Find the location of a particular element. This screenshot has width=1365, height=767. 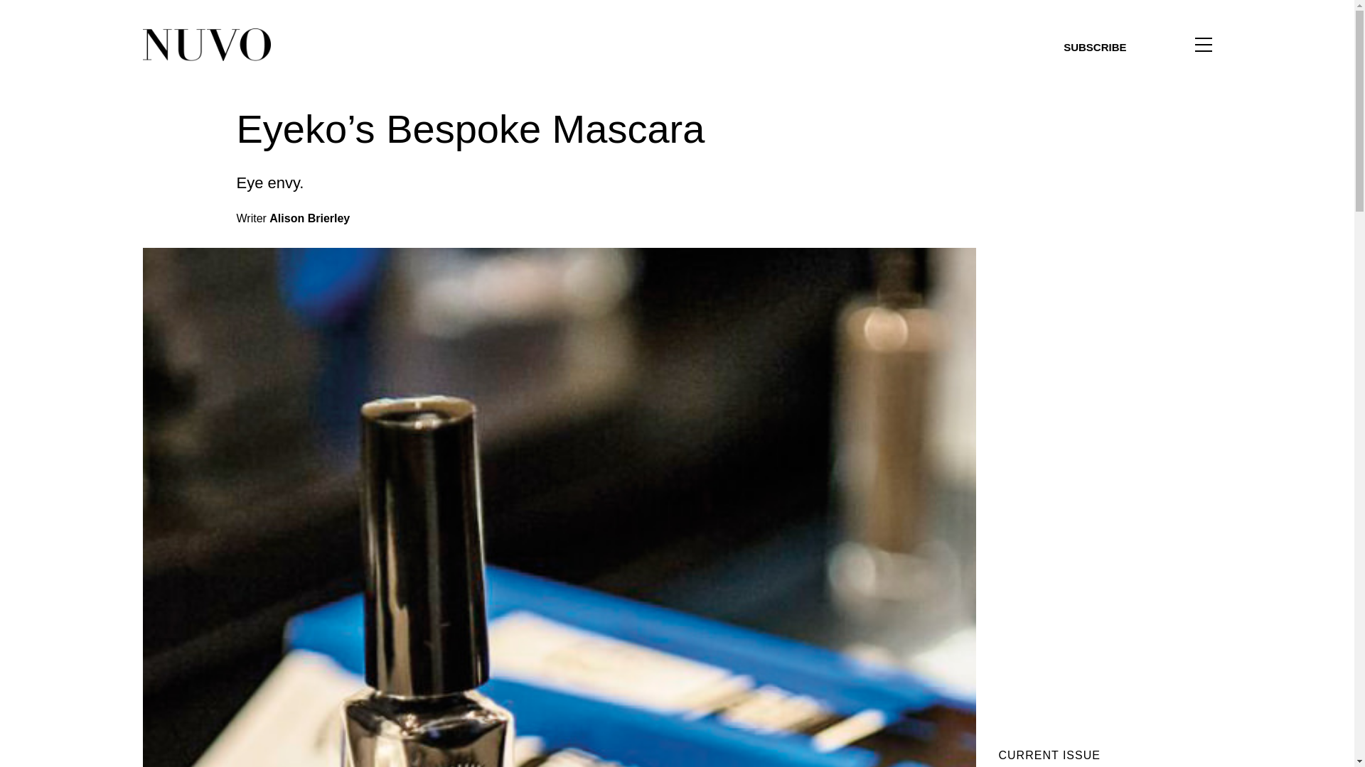

3rd party ad content is located at coordinates (1105, 638).